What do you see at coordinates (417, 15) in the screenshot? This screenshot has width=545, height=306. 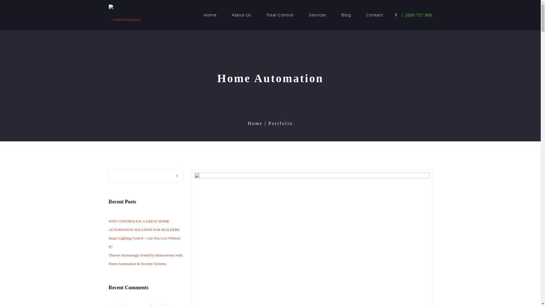 I see `1800 757 966` at bounding box center [417, 15].